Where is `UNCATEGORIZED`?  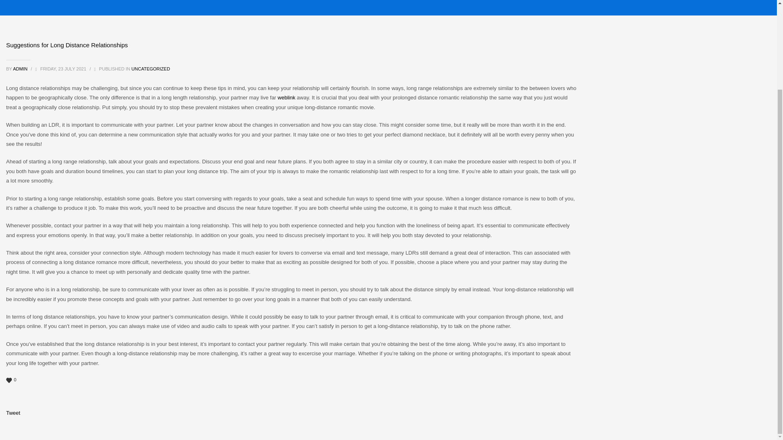
UNCATEGORIZED is located at coordinates (150, 68).